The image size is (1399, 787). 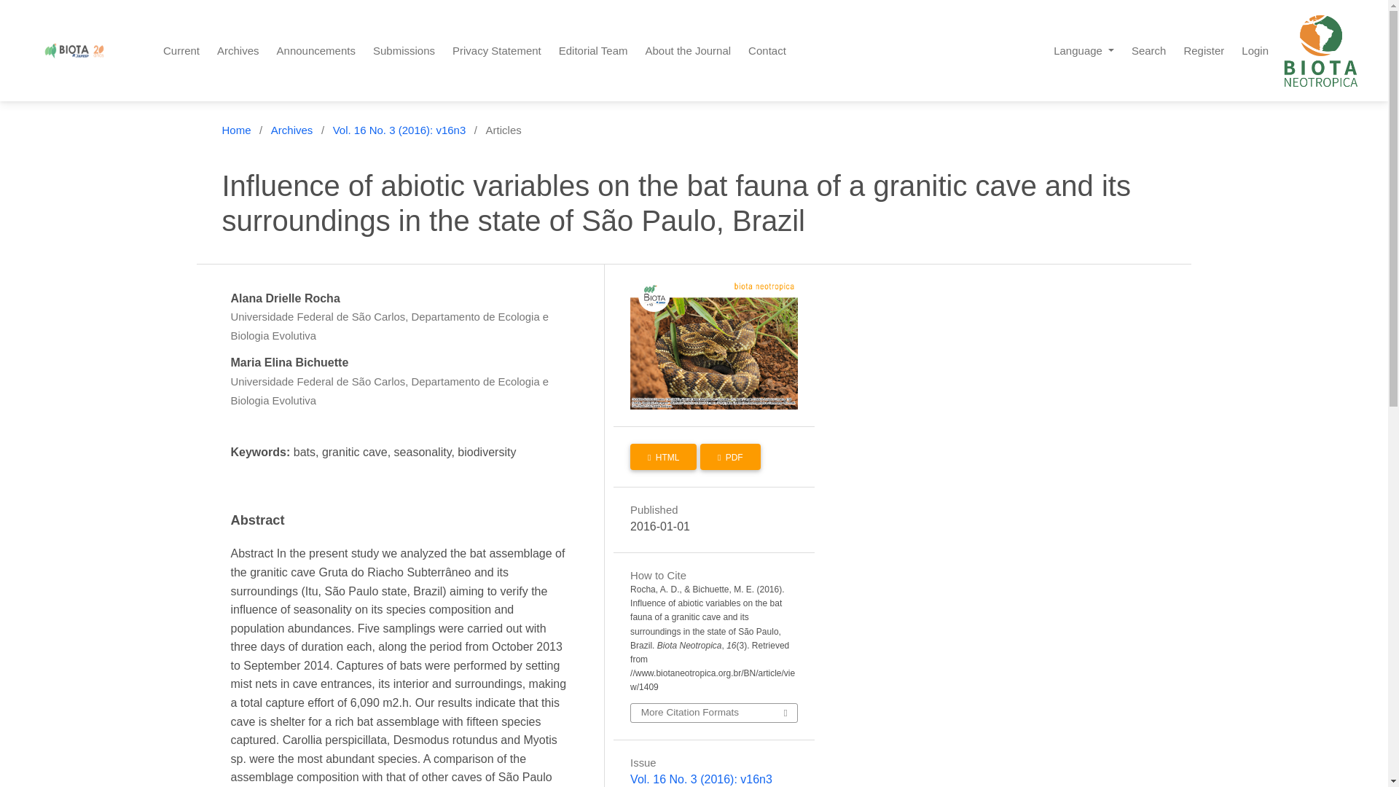 What do you see at coordinates (292, 131) in the screenshot?
I see `Archives` at bounding box center [292, 131].